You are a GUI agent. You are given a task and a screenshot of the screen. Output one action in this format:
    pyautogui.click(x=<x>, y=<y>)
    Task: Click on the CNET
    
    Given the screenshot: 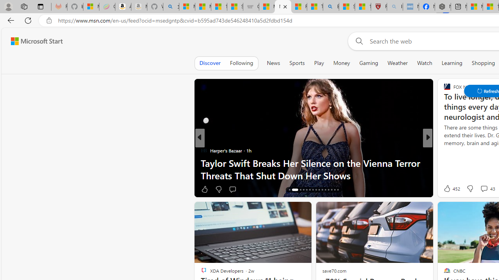 What is the action you would take?
    pyautogui.click(x=444, y=150)
    